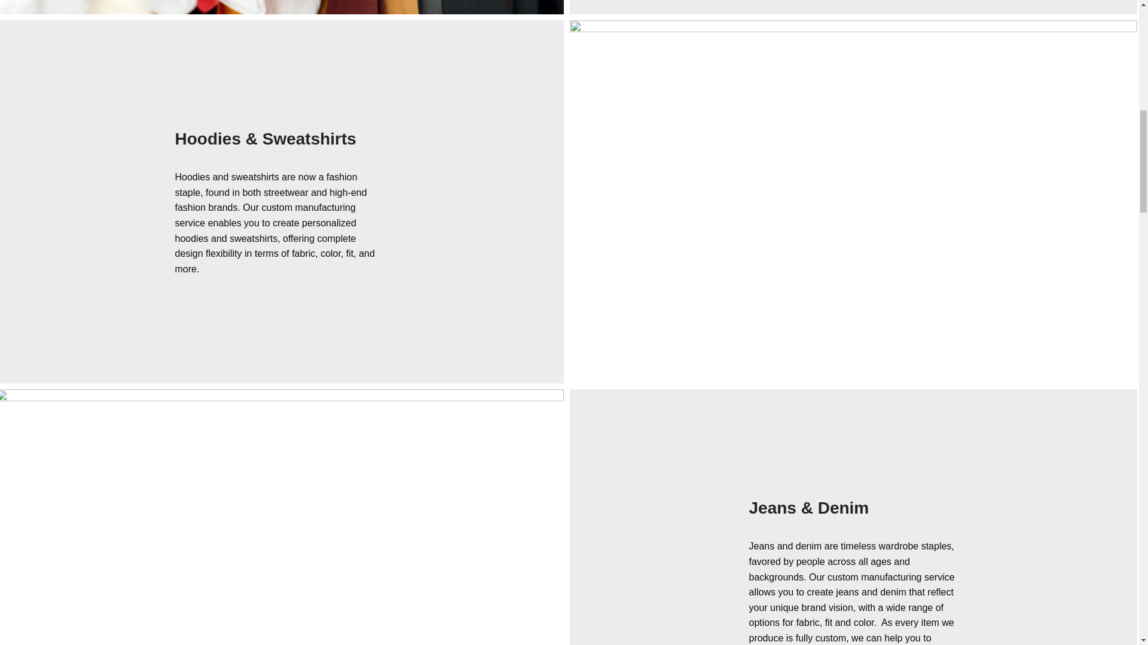 This screenshot has height=645, width=1148. I want to click on 0, so click(282, 7).